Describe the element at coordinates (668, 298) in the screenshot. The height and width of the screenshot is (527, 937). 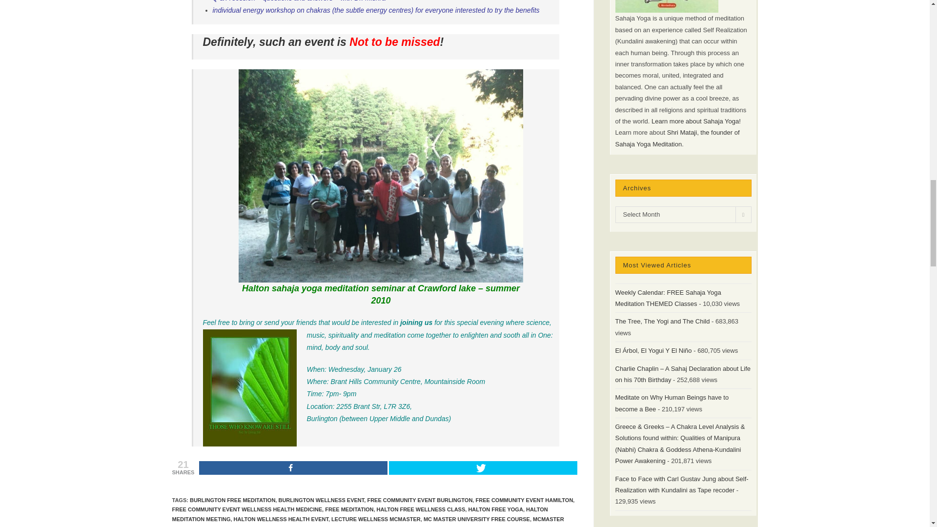
I see `Weekly Calendar: FREE Sahaja Yoga Meditation THEMED Classes` at that location.